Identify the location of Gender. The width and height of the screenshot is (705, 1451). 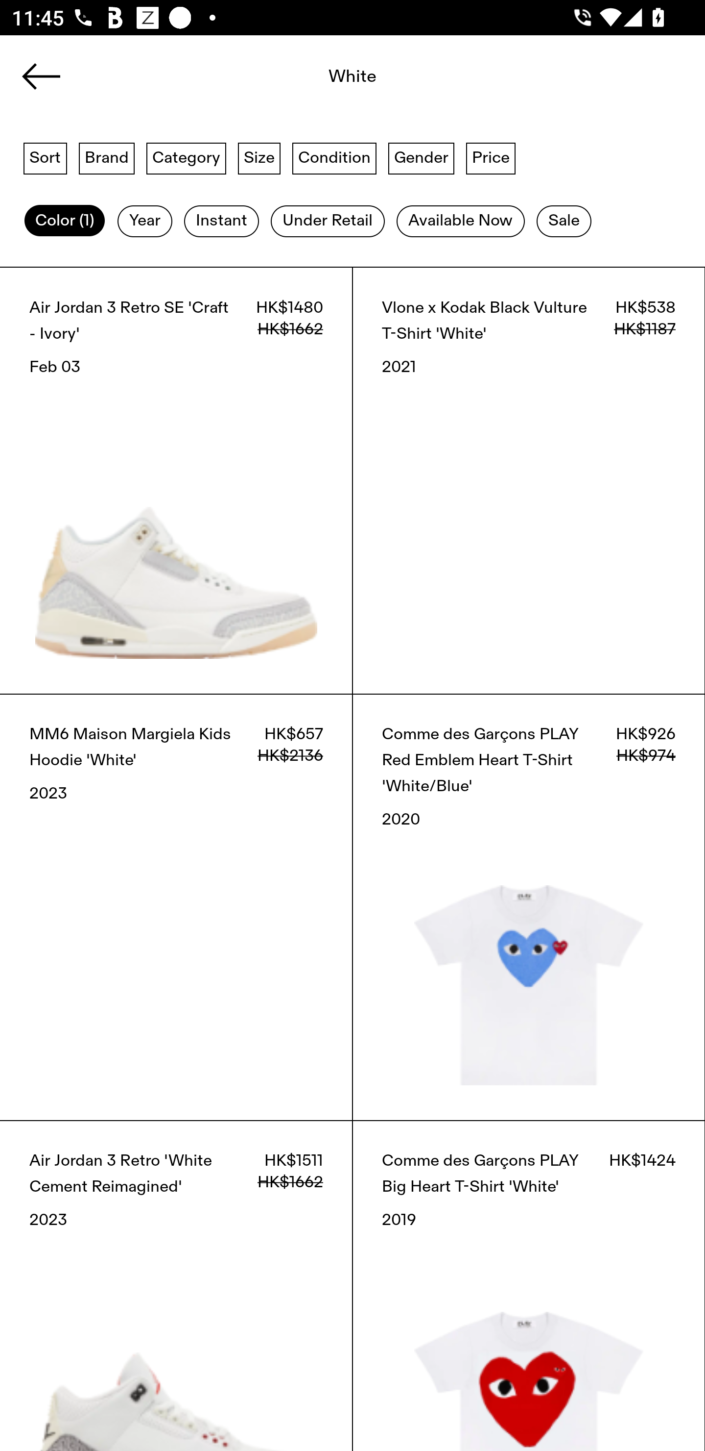
(421, 157).